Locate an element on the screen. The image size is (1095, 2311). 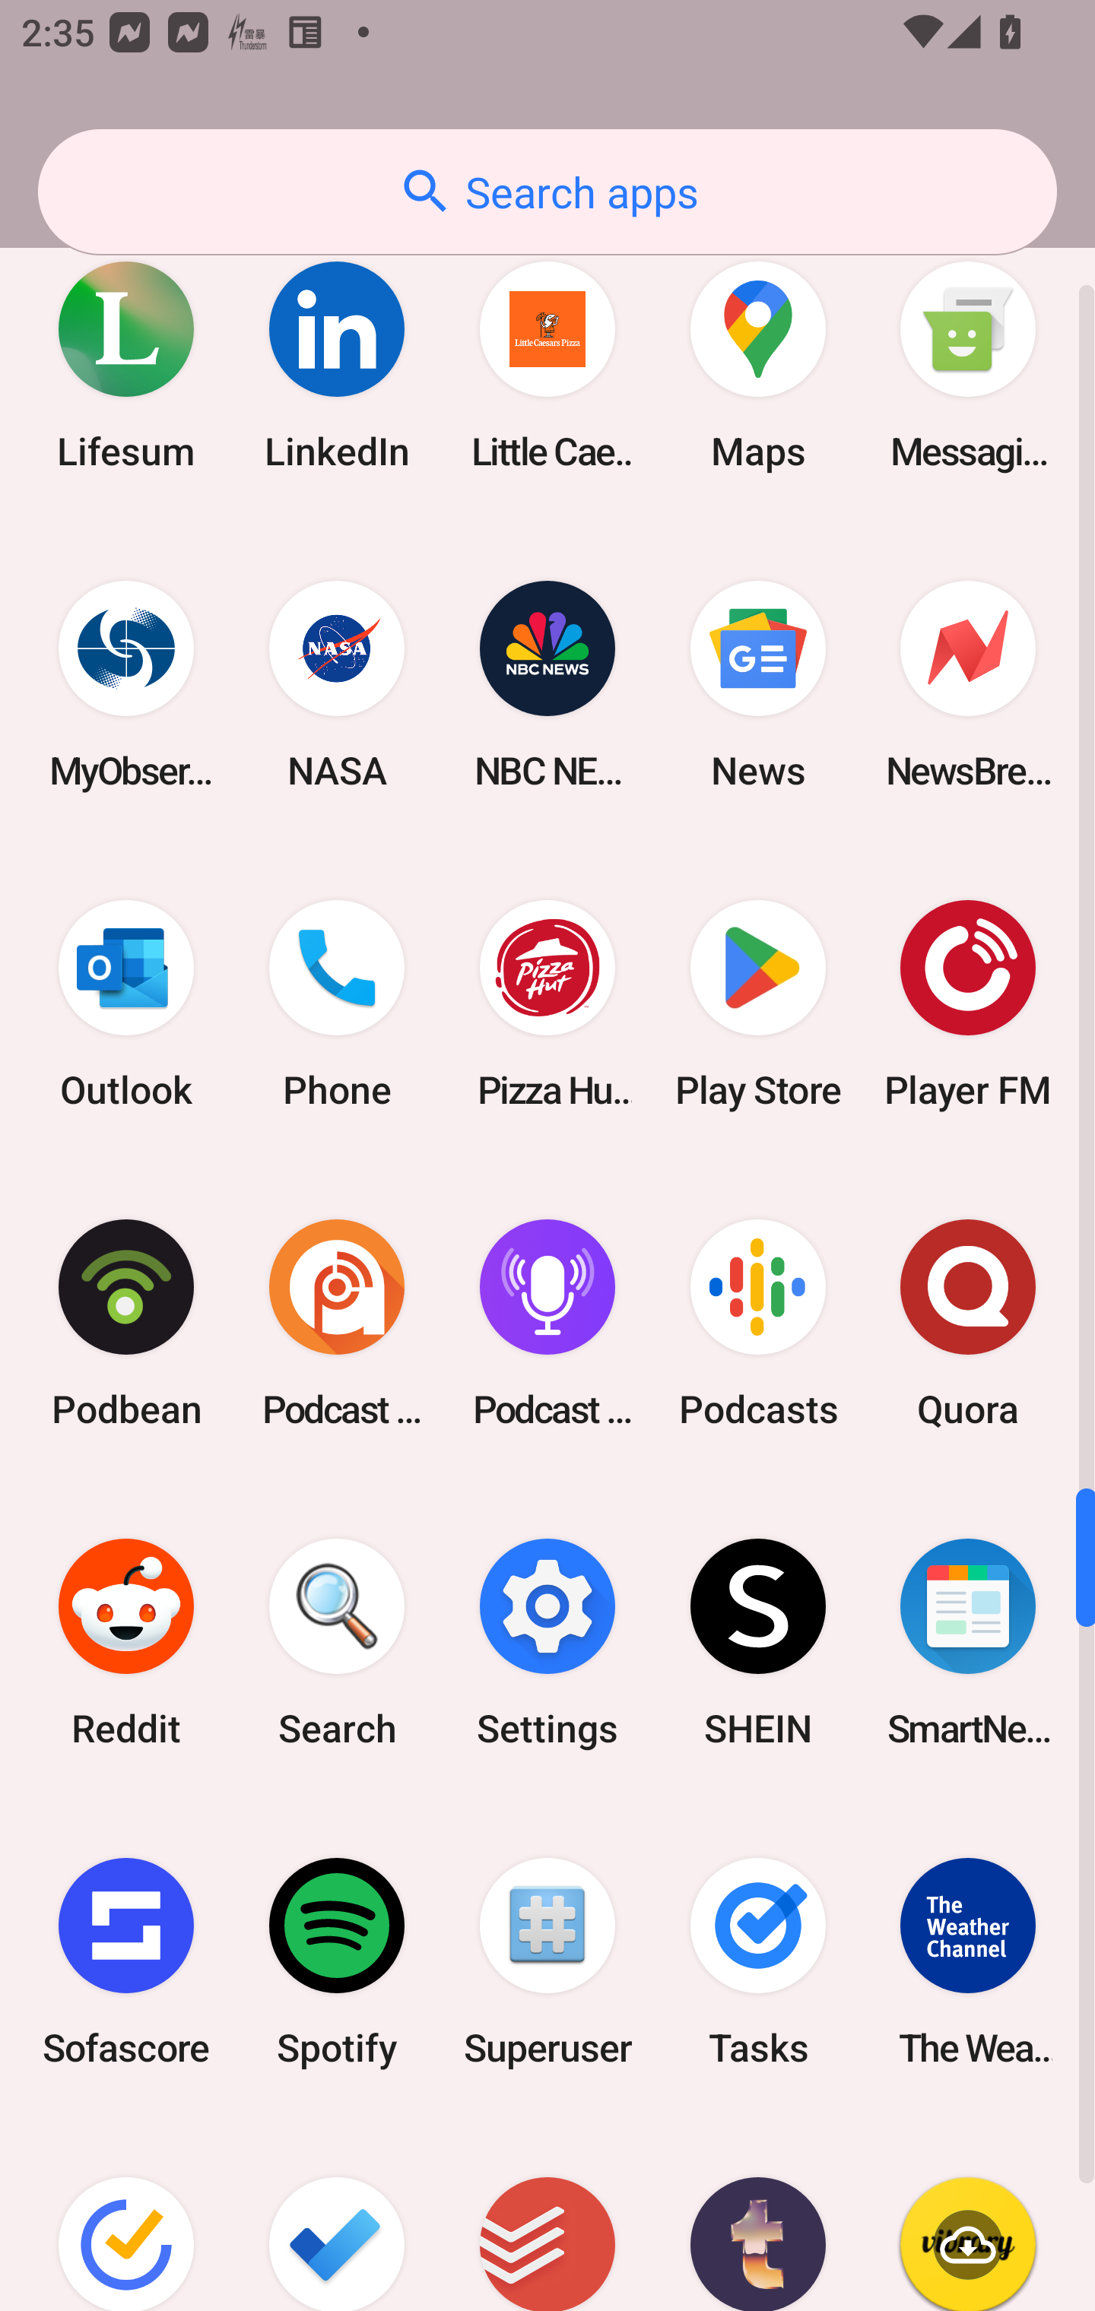
Vibrary is located at coordinates (968, 2216).